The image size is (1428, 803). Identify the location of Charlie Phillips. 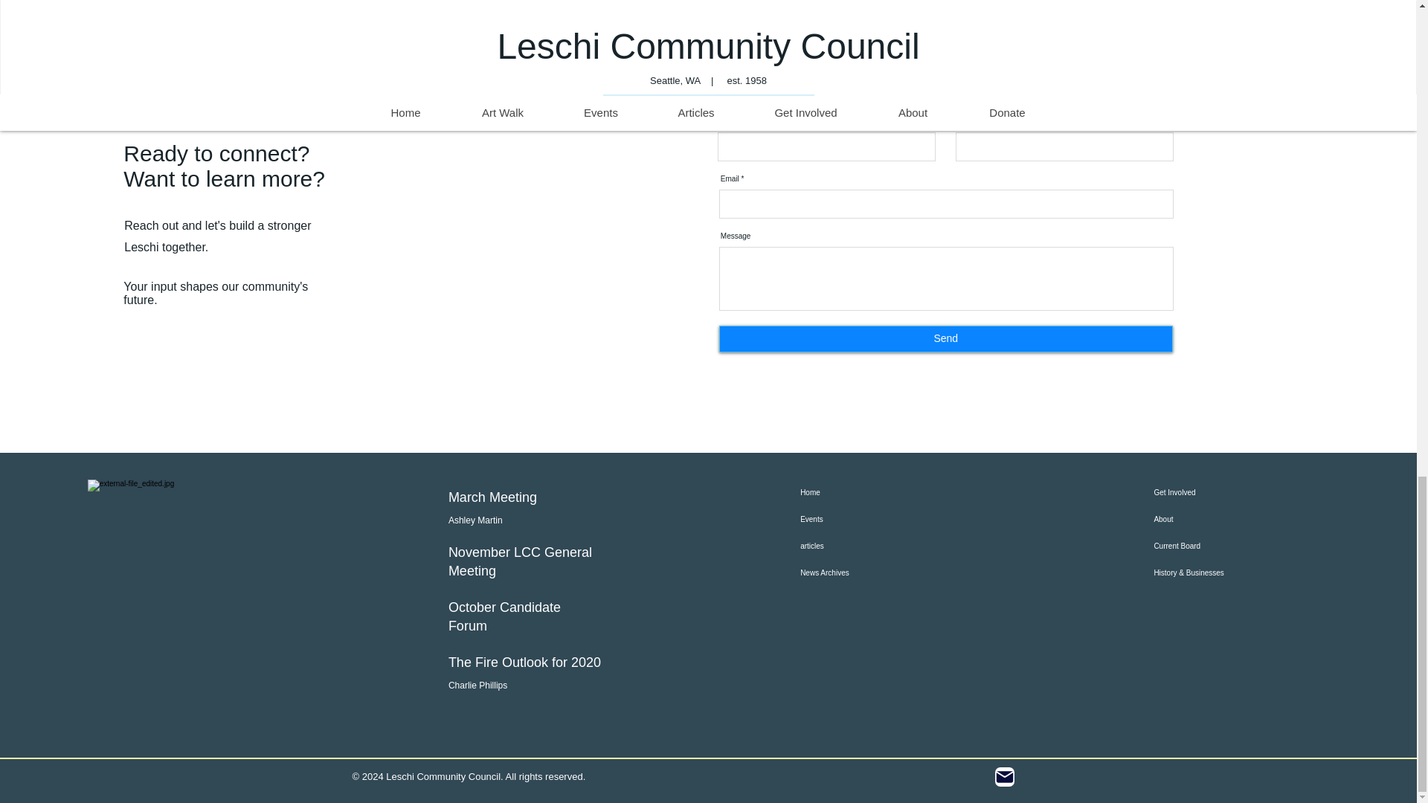
(477, 685).